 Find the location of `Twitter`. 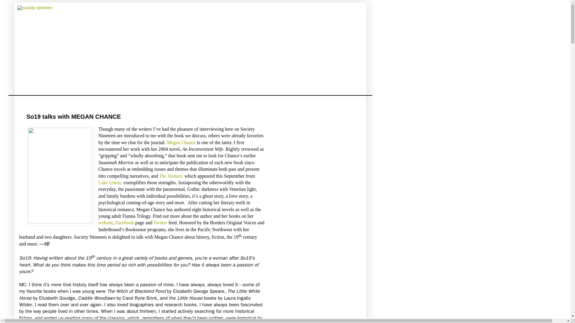

Twitter is located at coordinates (161, 223).